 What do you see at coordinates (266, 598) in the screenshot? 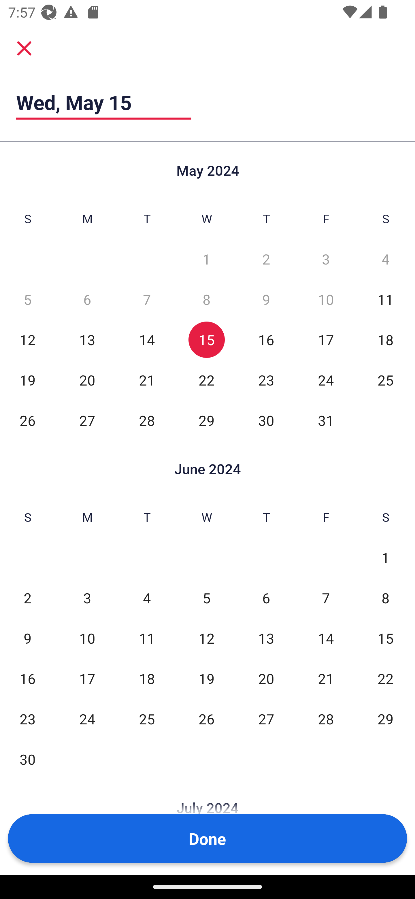
I see `6 Thu, Jun 6, Not Selected` at bounding box center [266, 598].